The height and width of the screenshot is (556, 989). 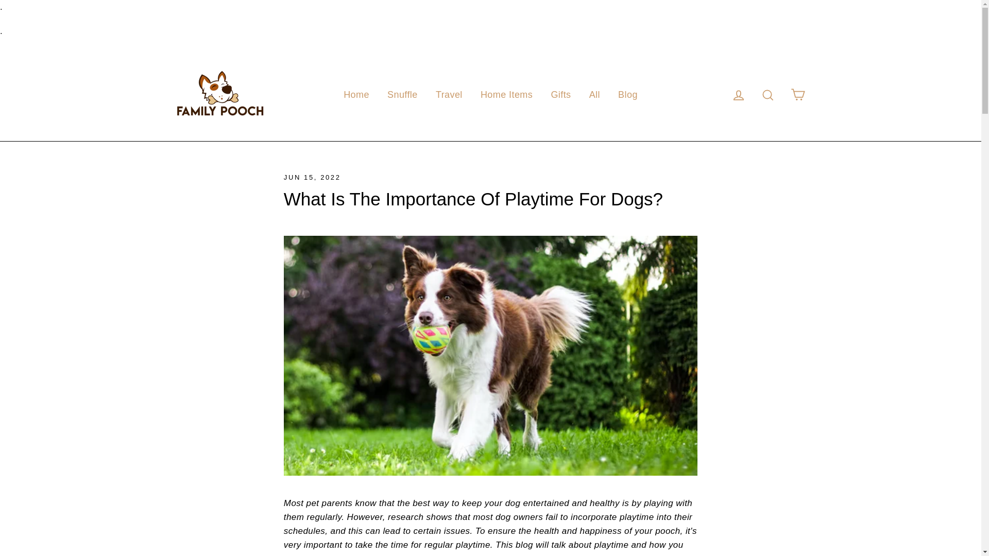 What do you see at coordinates (768, 95) in the screenshot?
I see `Search` at bounding box center [768, 95].